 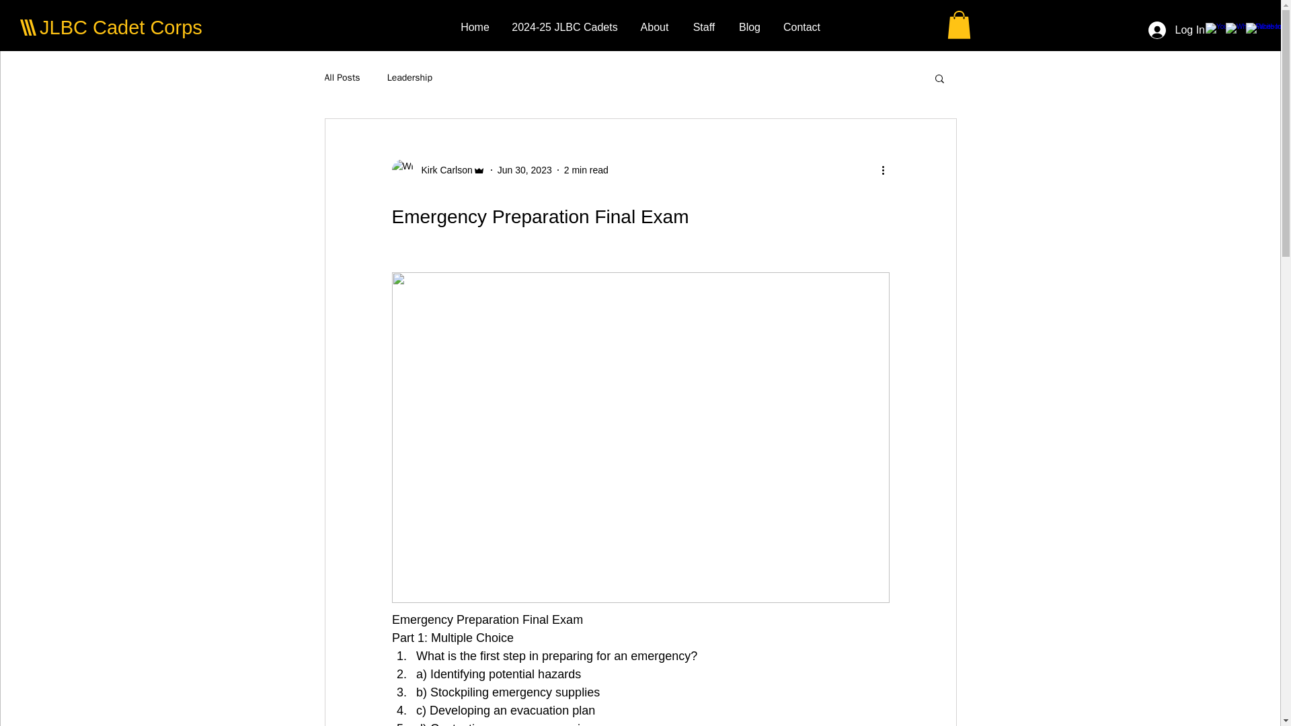 I want to click on Home, so click(x=475, y=27).